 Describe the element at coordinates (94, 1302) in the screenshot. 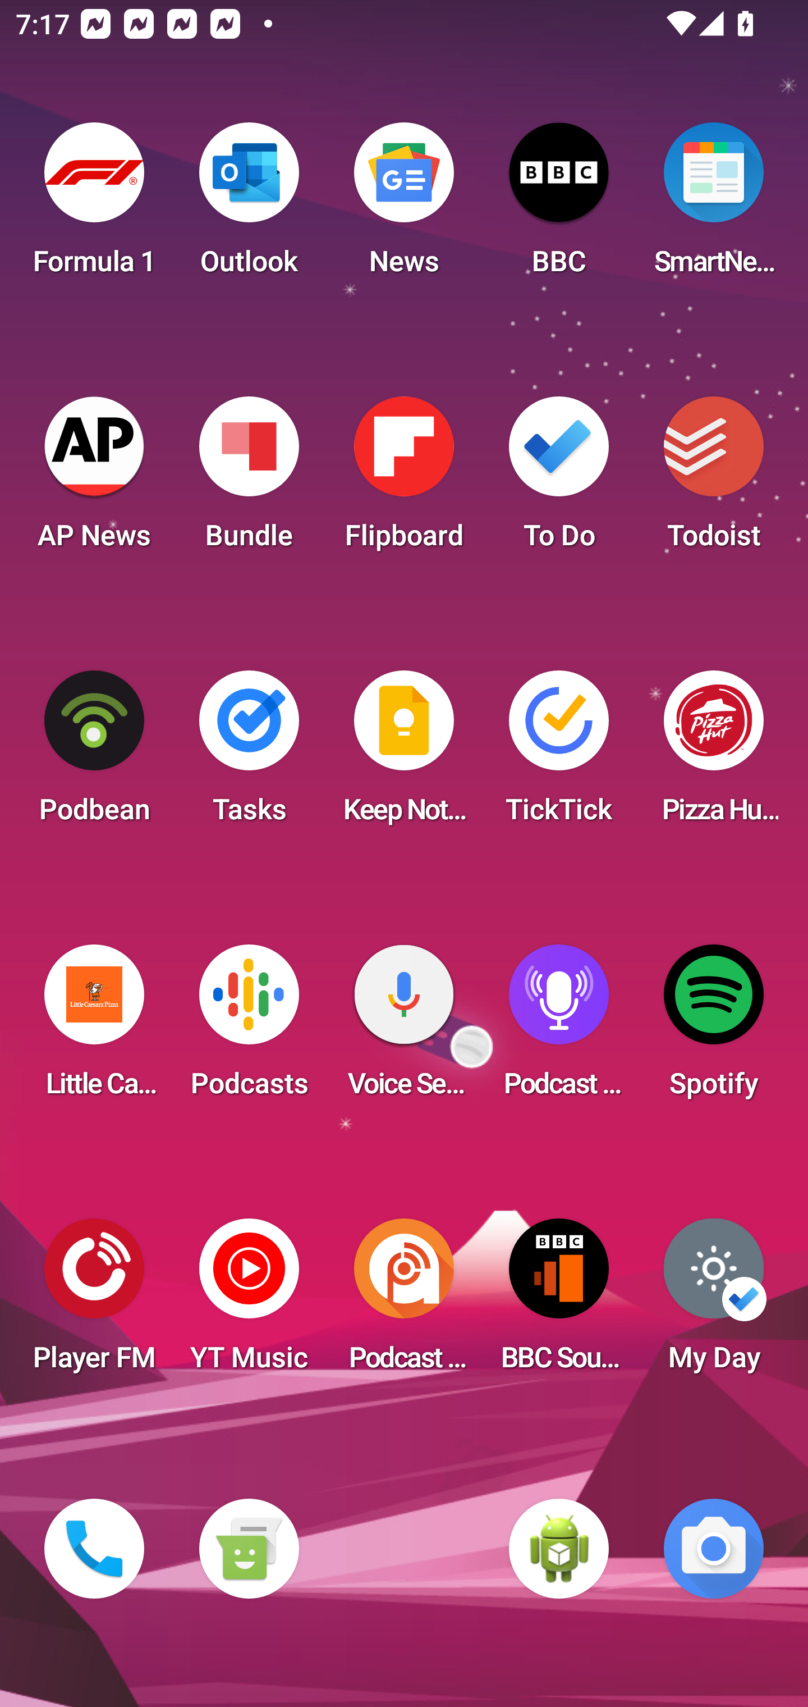

I see `Player FM` at that location.